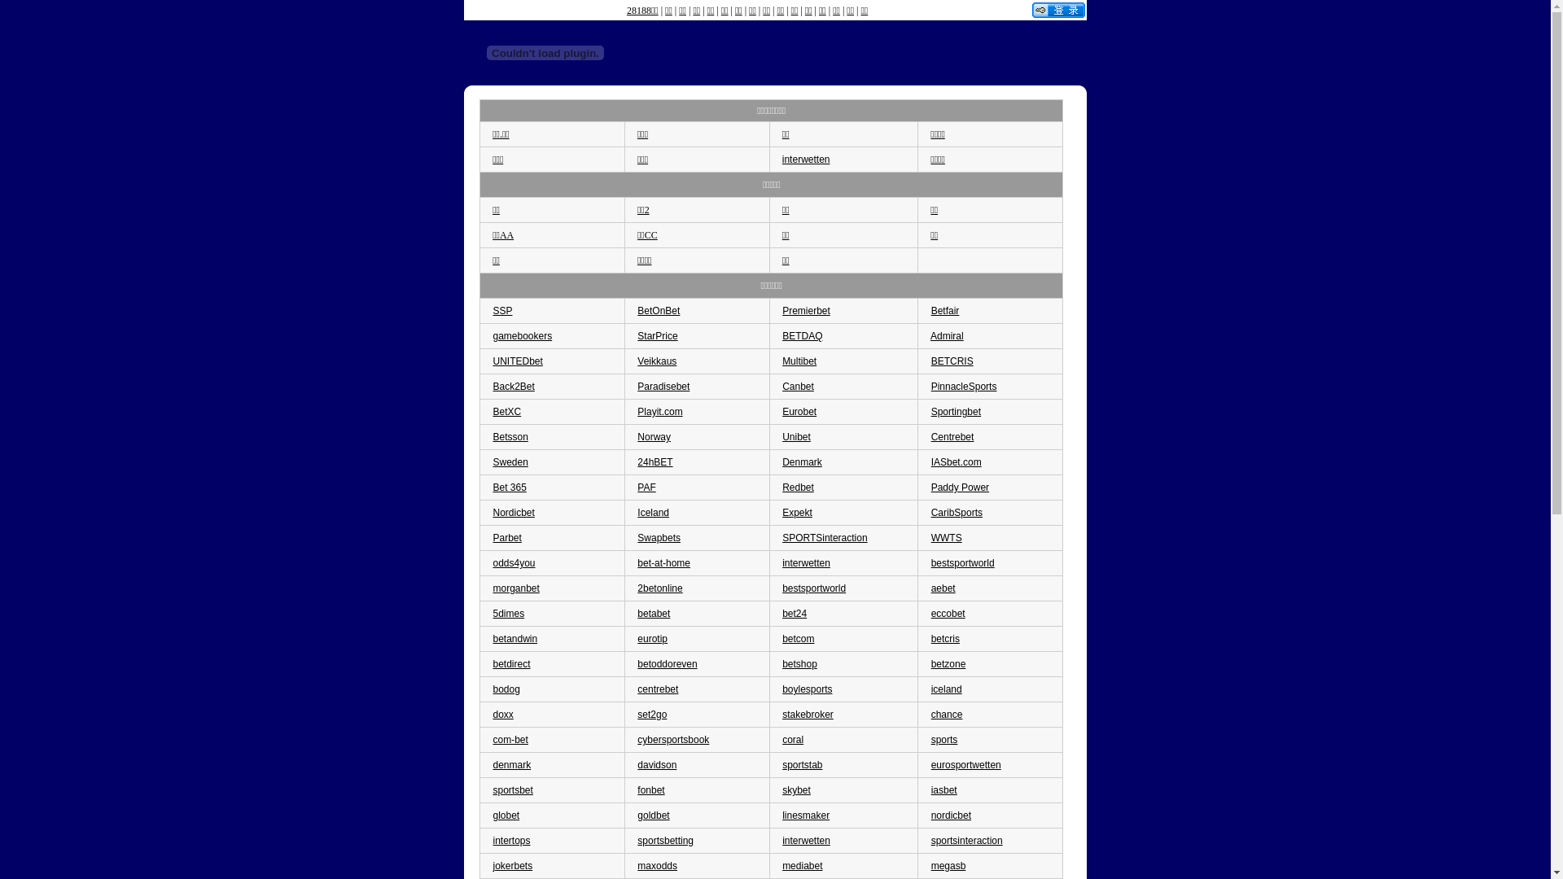 This screenshot has height=879, width=1563. Describe the element at coordinates (798, 387) in the screenshot. I see `Canbet` at that location.